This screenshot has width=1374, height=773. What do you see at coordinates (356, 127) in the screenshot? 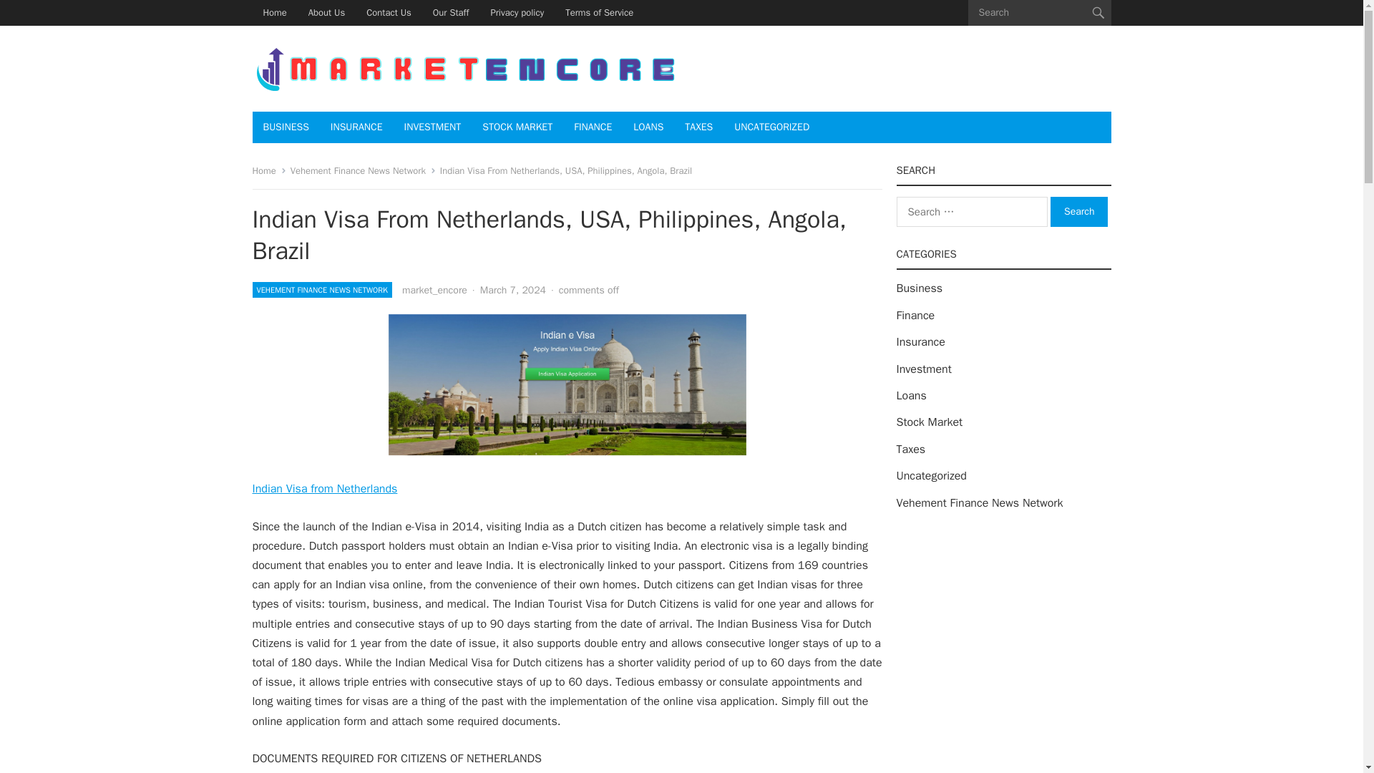
I see `INSURANCE` at bounding box center [356, 127].